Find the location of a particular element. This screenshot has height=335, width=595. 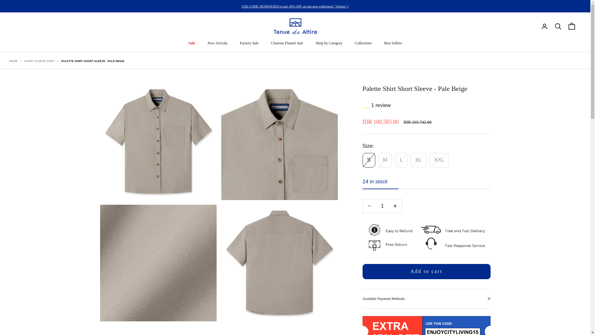

Clearout Flannel Sale is located at coordinates (287, 43).